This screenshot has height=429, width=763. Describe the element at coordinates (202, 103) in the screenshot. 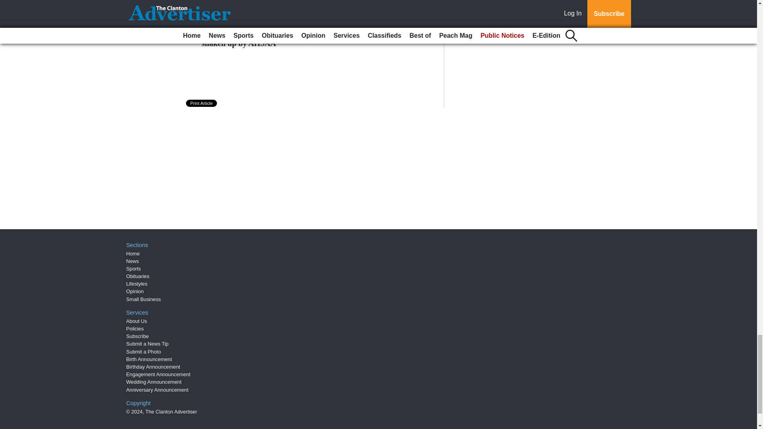

I see `Print Article` at that location.